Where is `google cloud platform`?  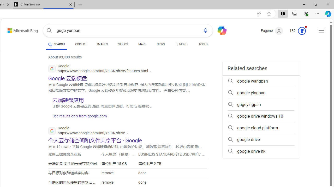
google cloud platform is located at coordinates (261, 128).